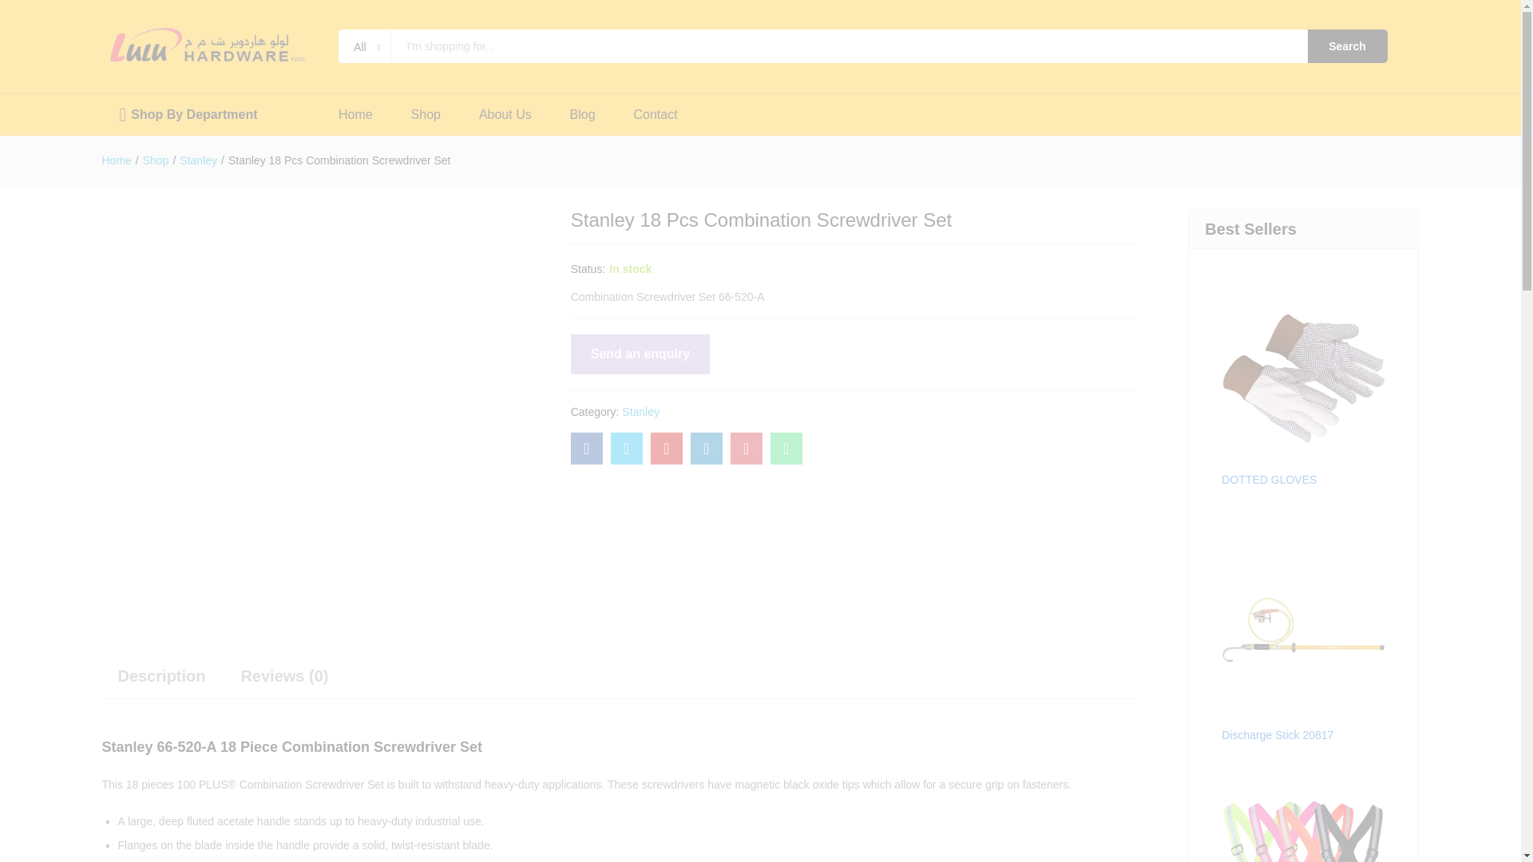  Describe the element at coordinates (117, 160) in the screenshot. I see `Home` at that location.